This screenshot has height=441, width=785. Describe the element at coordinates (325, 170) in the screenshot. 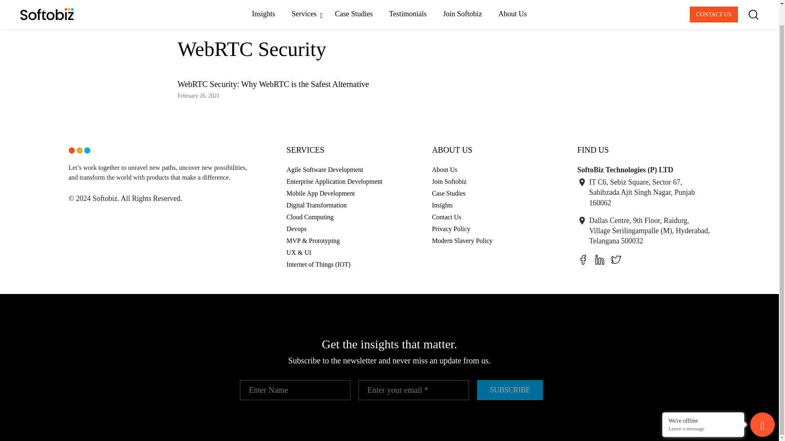

I see `Agile Software Development` at that location.